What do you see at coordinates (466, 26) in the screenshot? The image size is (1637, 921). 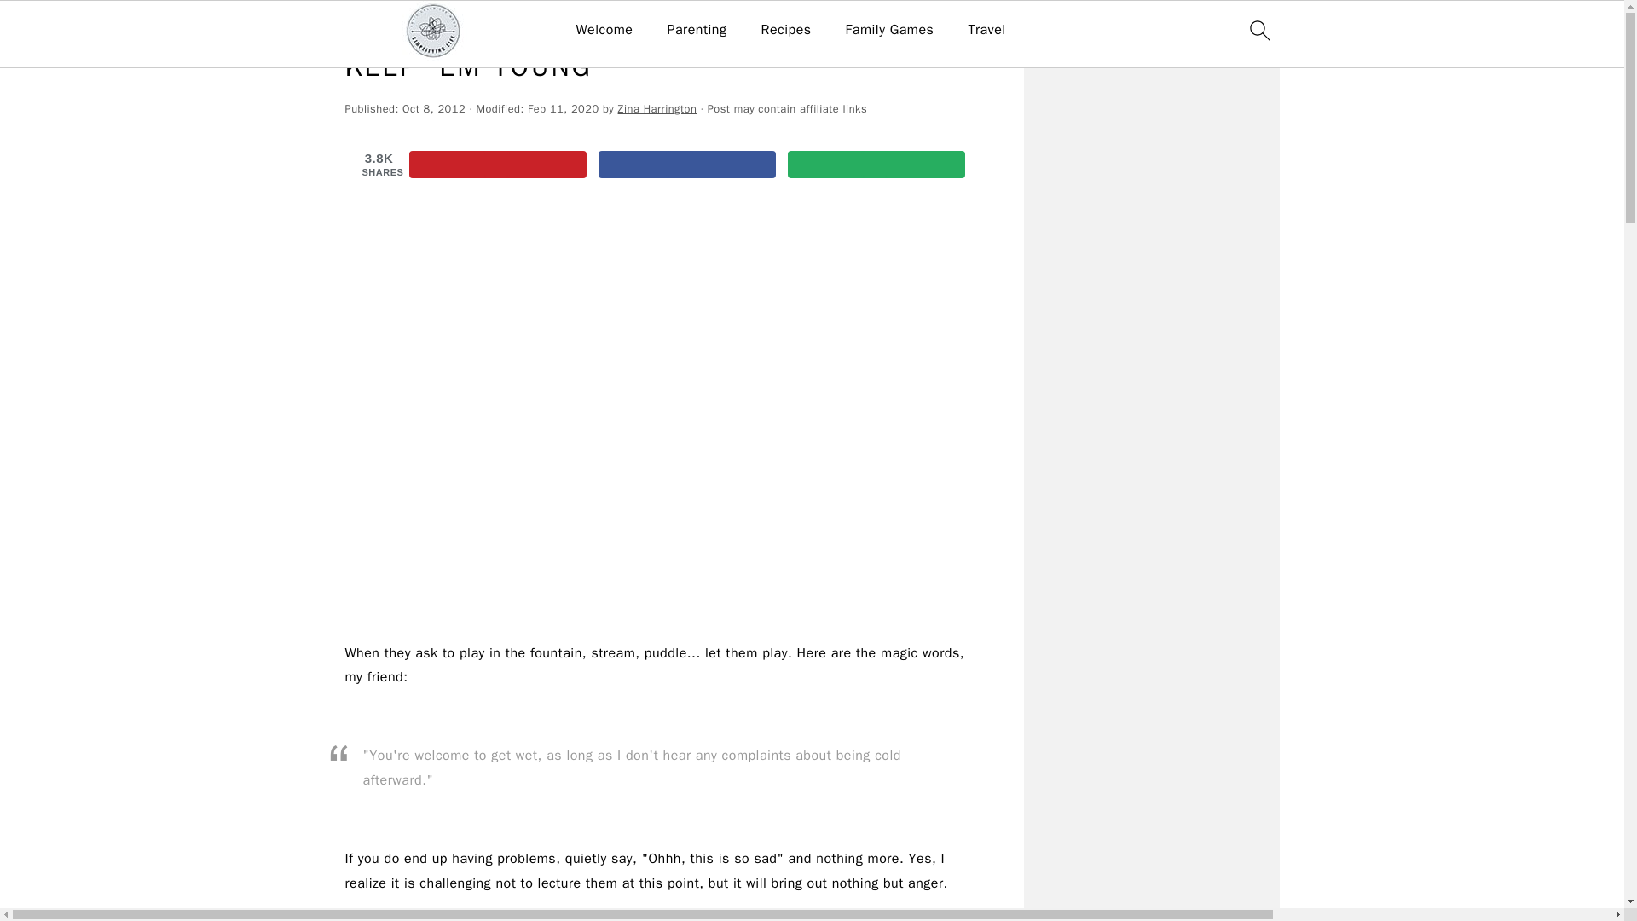 I see `Modern Parenting` at bounding box center [466, 26].